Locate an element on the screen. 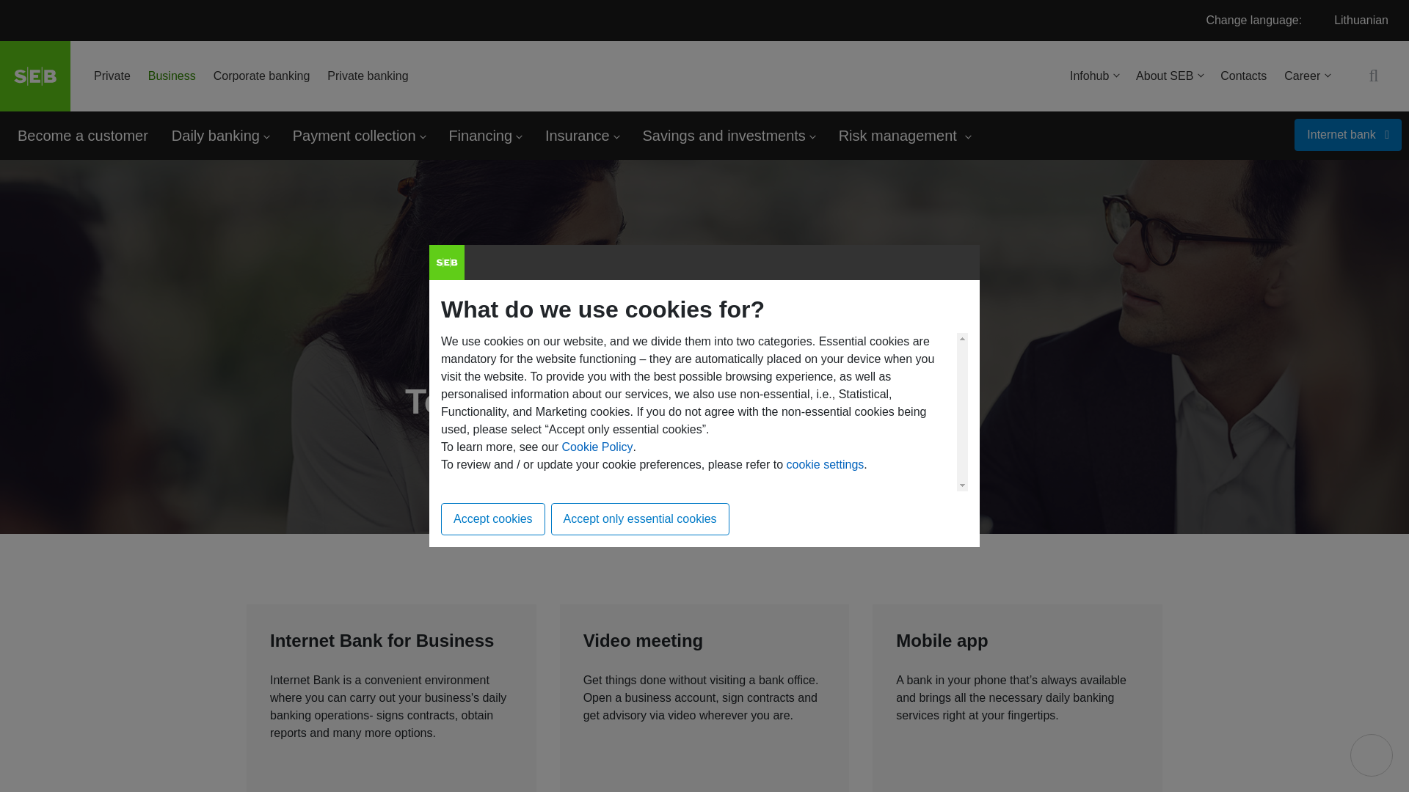 This screenshot has height=792, width=1409. Become a customer is located at coordinates (82, 136).